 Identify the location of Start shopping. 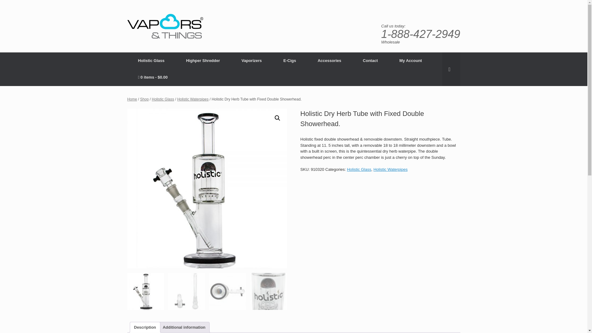
(152, 77).